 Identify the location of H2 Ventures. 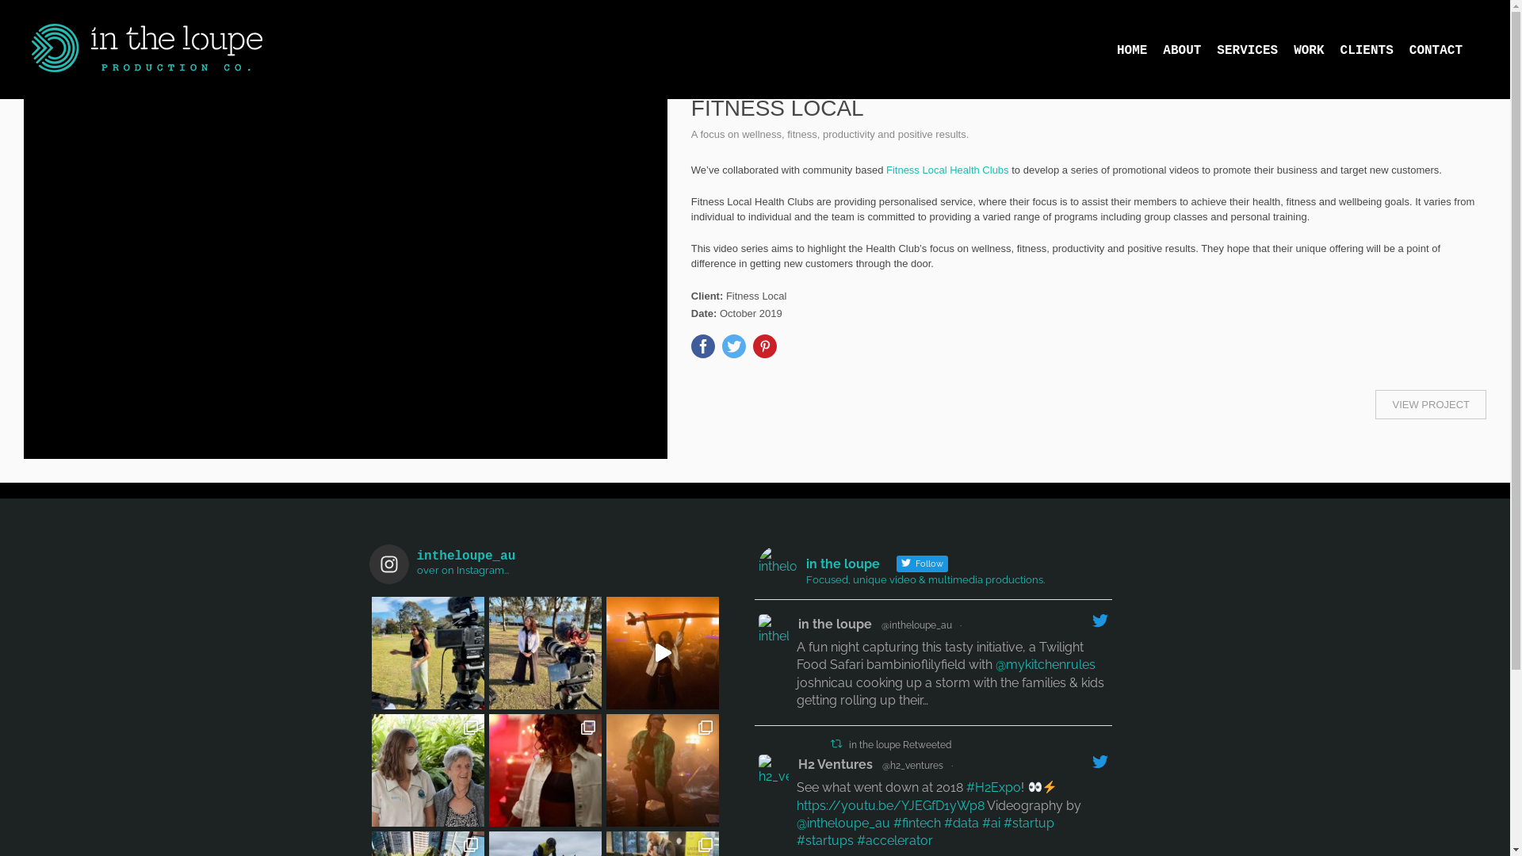
(836, 765).